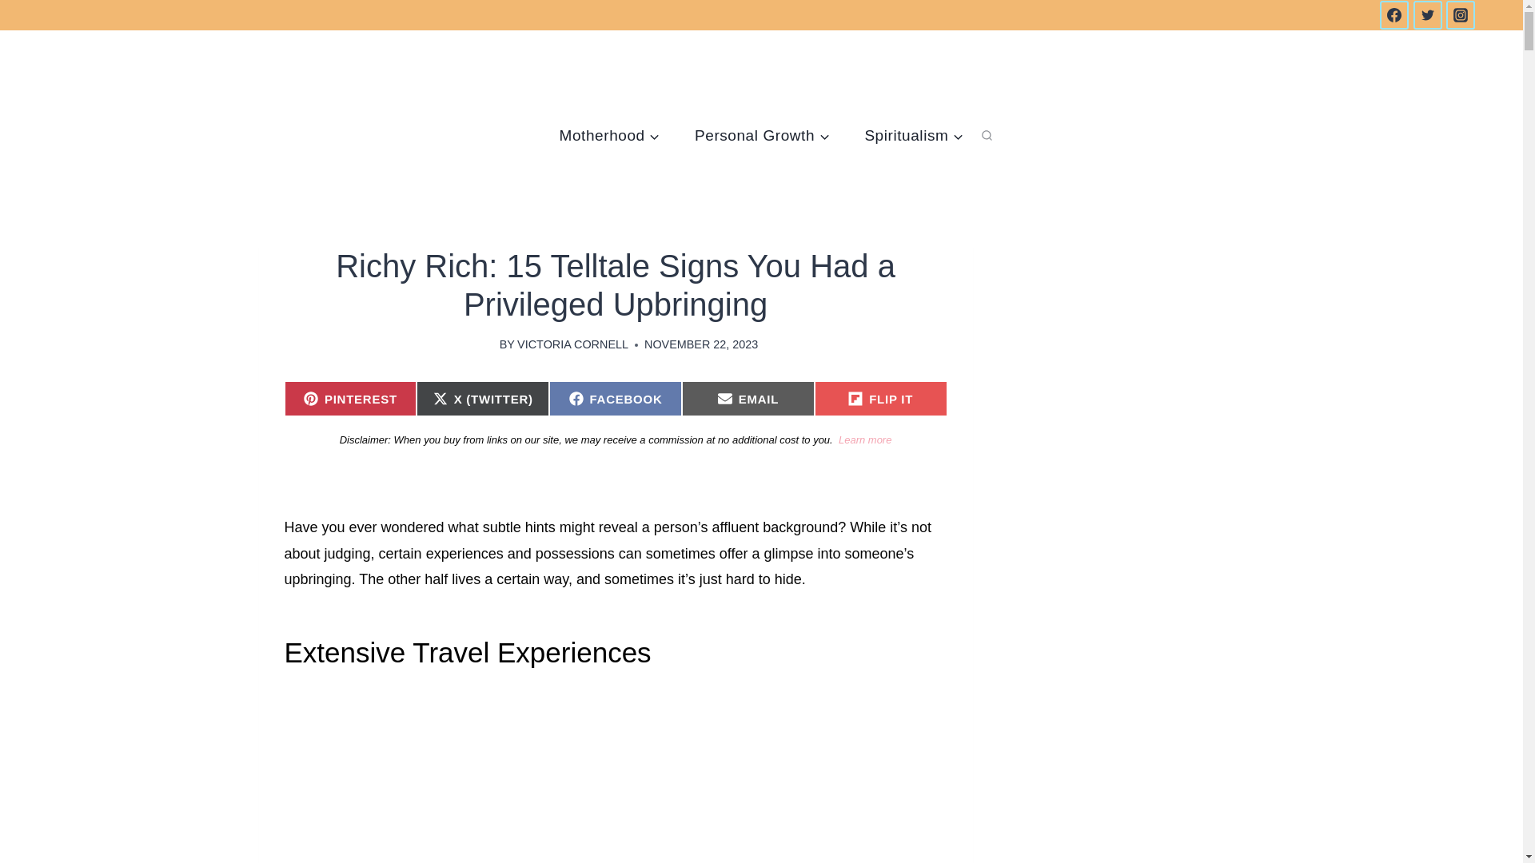  Describe the element at coordinates (572, 344) in the screenshot. I see `VICTORIA CORNELL` at that location.